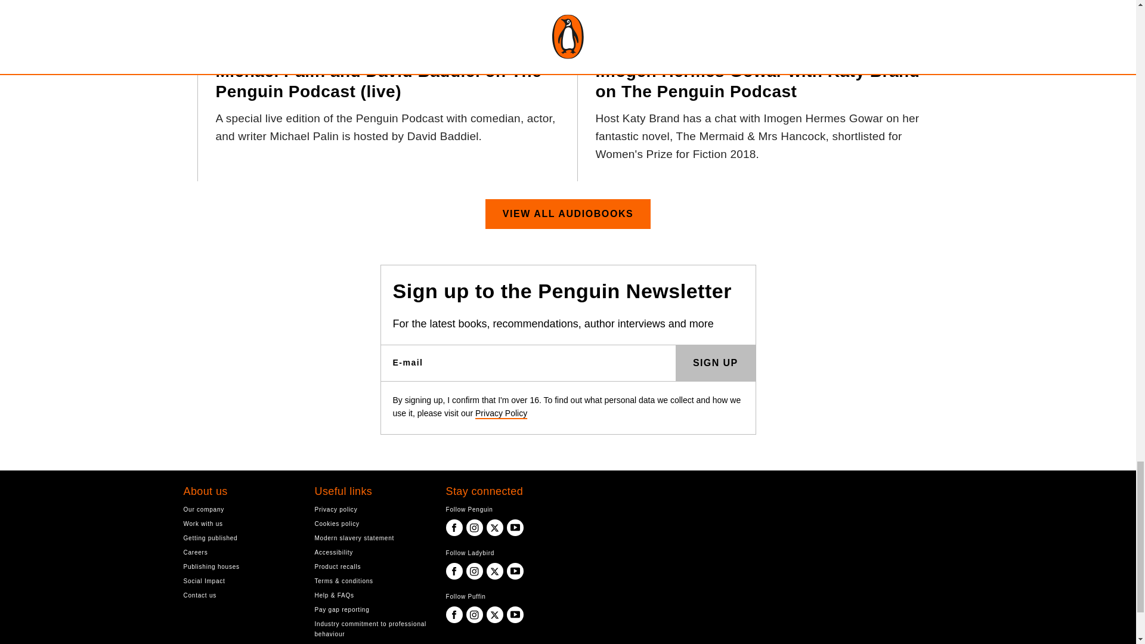 The height and width of the screenshot is (644, 1145). What do you see at coordinates (240, 552) in the screenshot?
I see `Careers` at bounding box center [240, 552].